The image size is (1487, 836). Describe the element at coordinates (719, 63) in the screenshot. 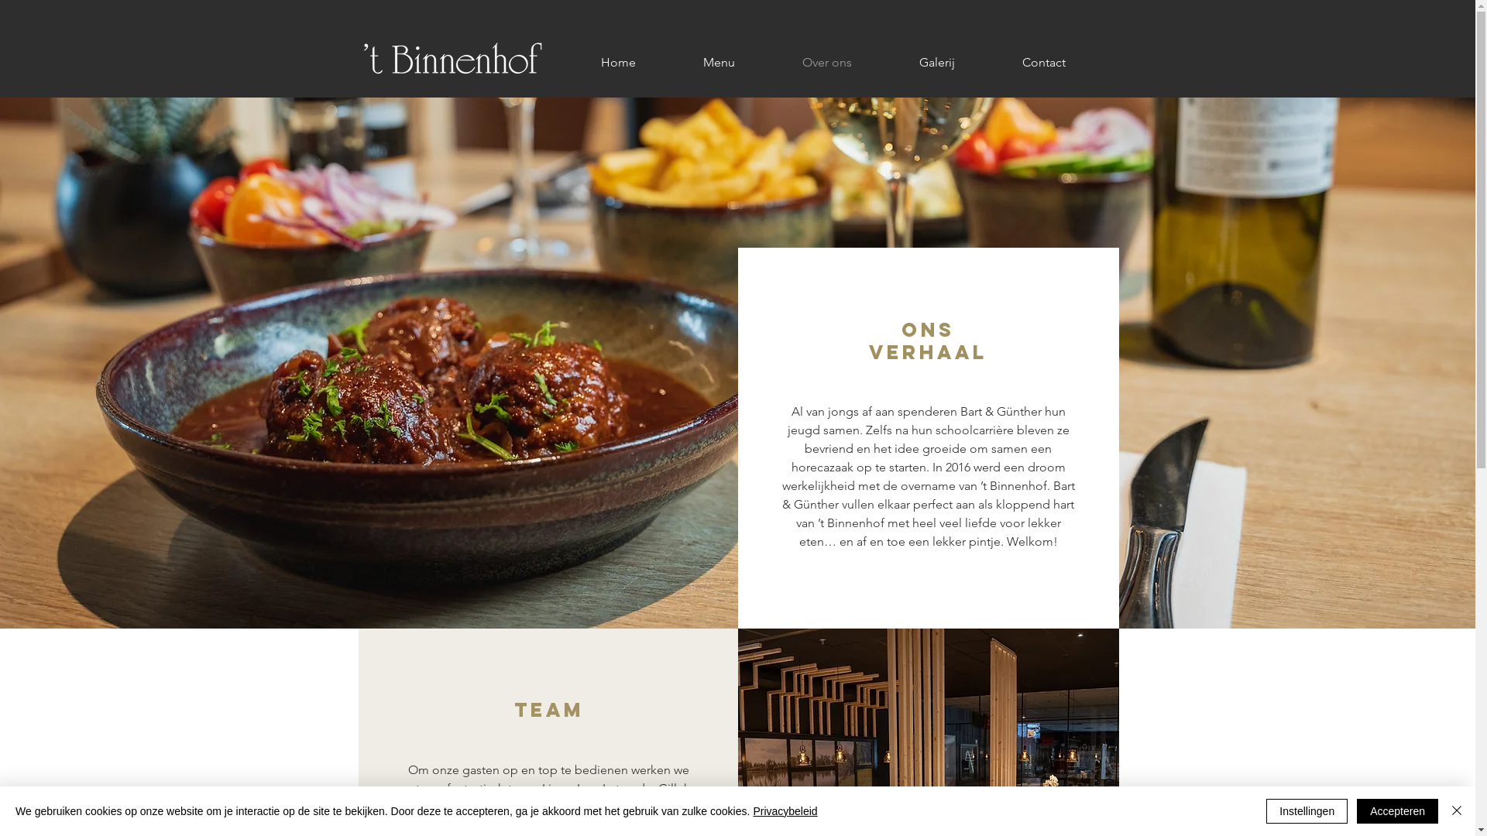

I see `Menu` at that location.